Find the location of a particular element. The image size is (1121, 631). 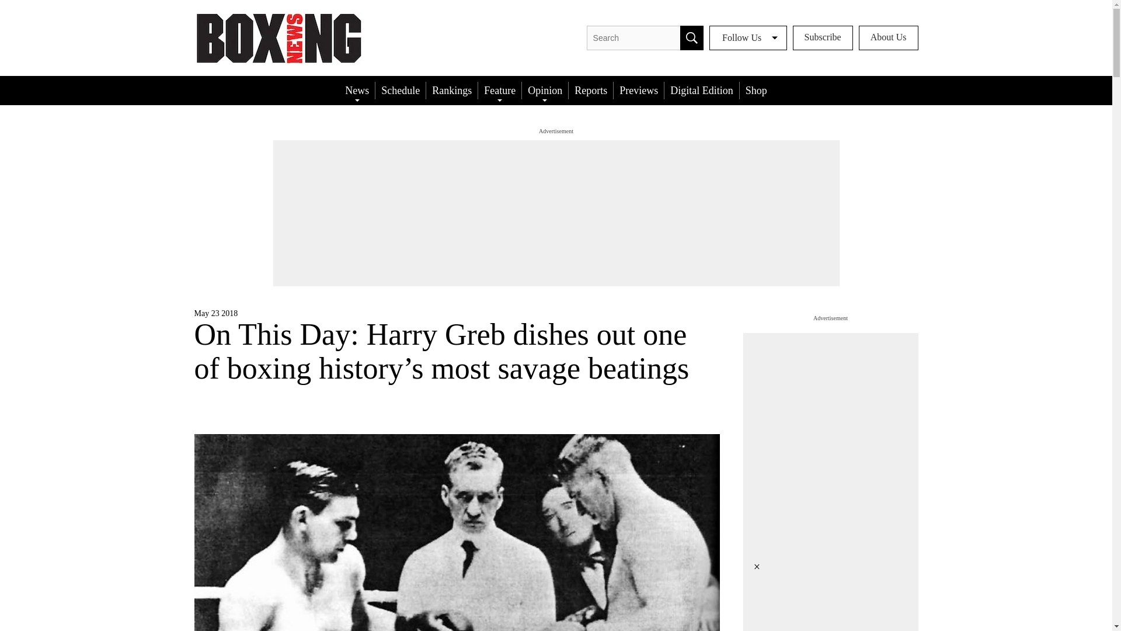

Shop is located at coordinates (757, 90).